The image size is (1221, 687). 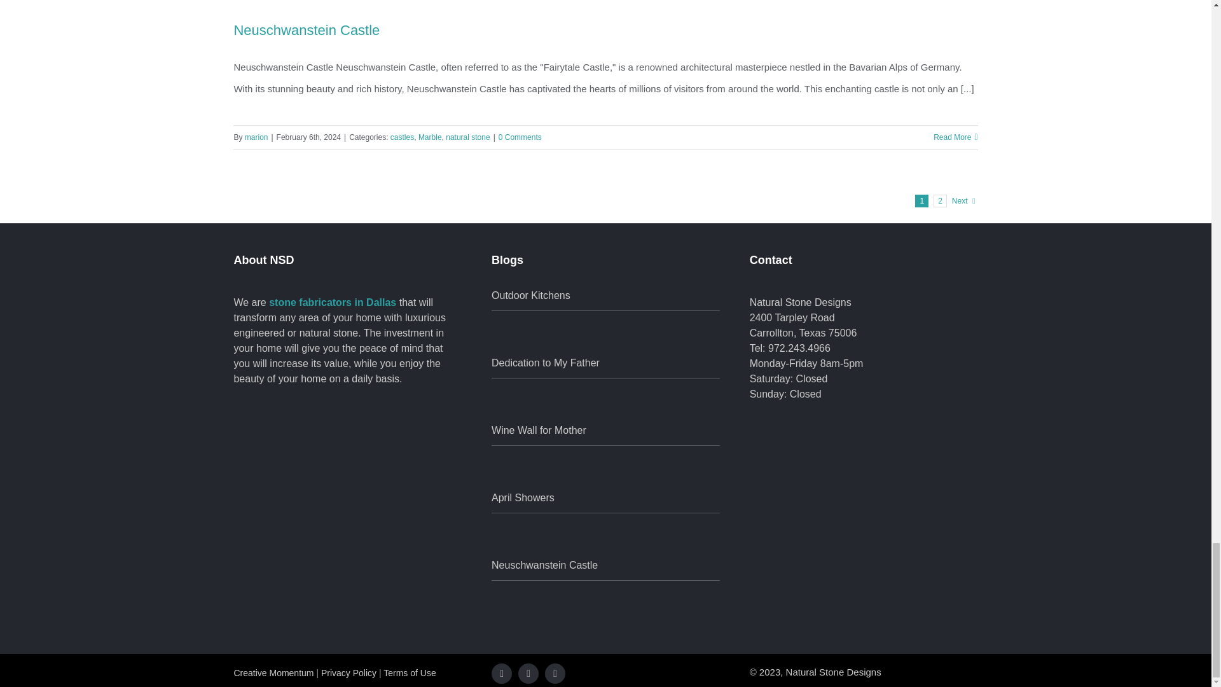 What do you see at coordinates (555, 673) in the screenshot?
I see `YouTube` at bounding box center [555, 673].